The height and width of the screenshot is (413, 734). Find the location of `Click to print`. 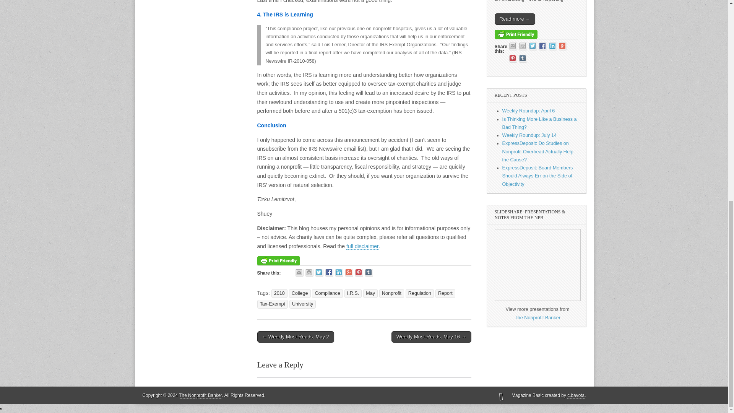

Click to print is located at coordinates (309, 273).